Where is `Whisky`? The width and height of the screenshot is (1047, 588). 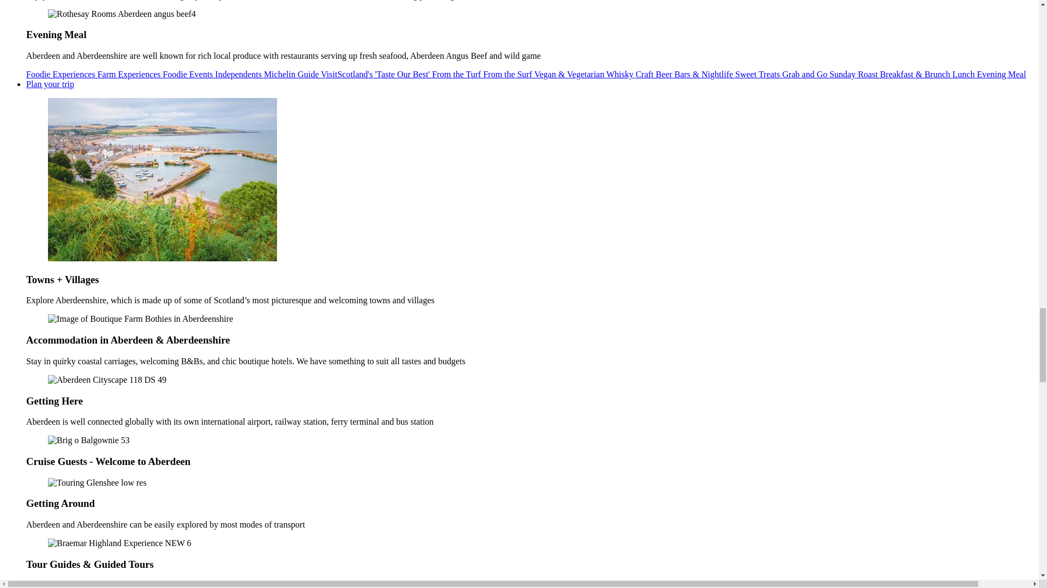
Whisky is located at coordinates (621, 74).